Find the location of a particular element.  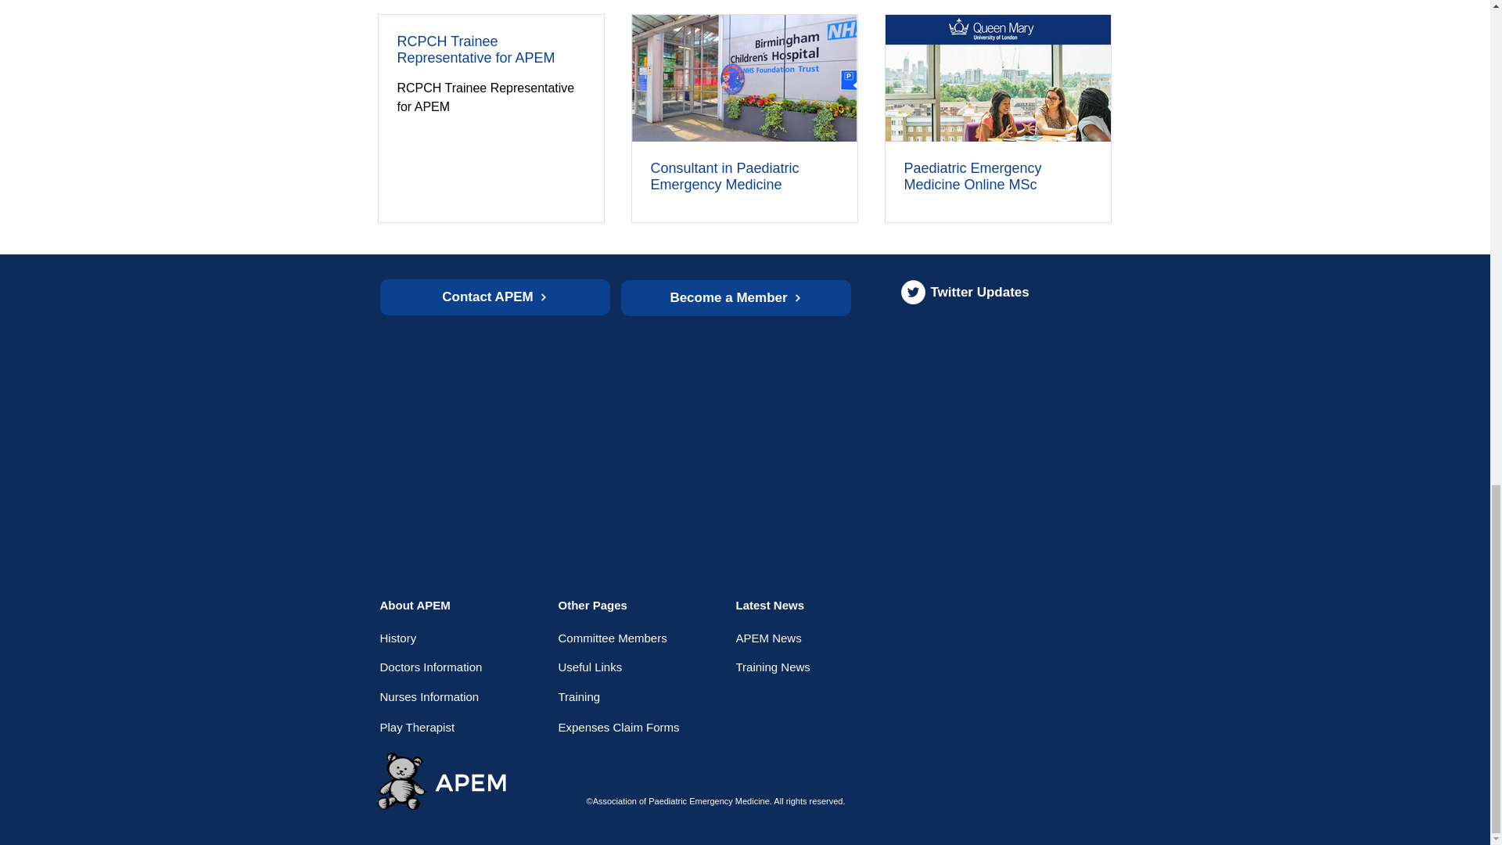

Doctors Information is located at coordinates (435, 667).